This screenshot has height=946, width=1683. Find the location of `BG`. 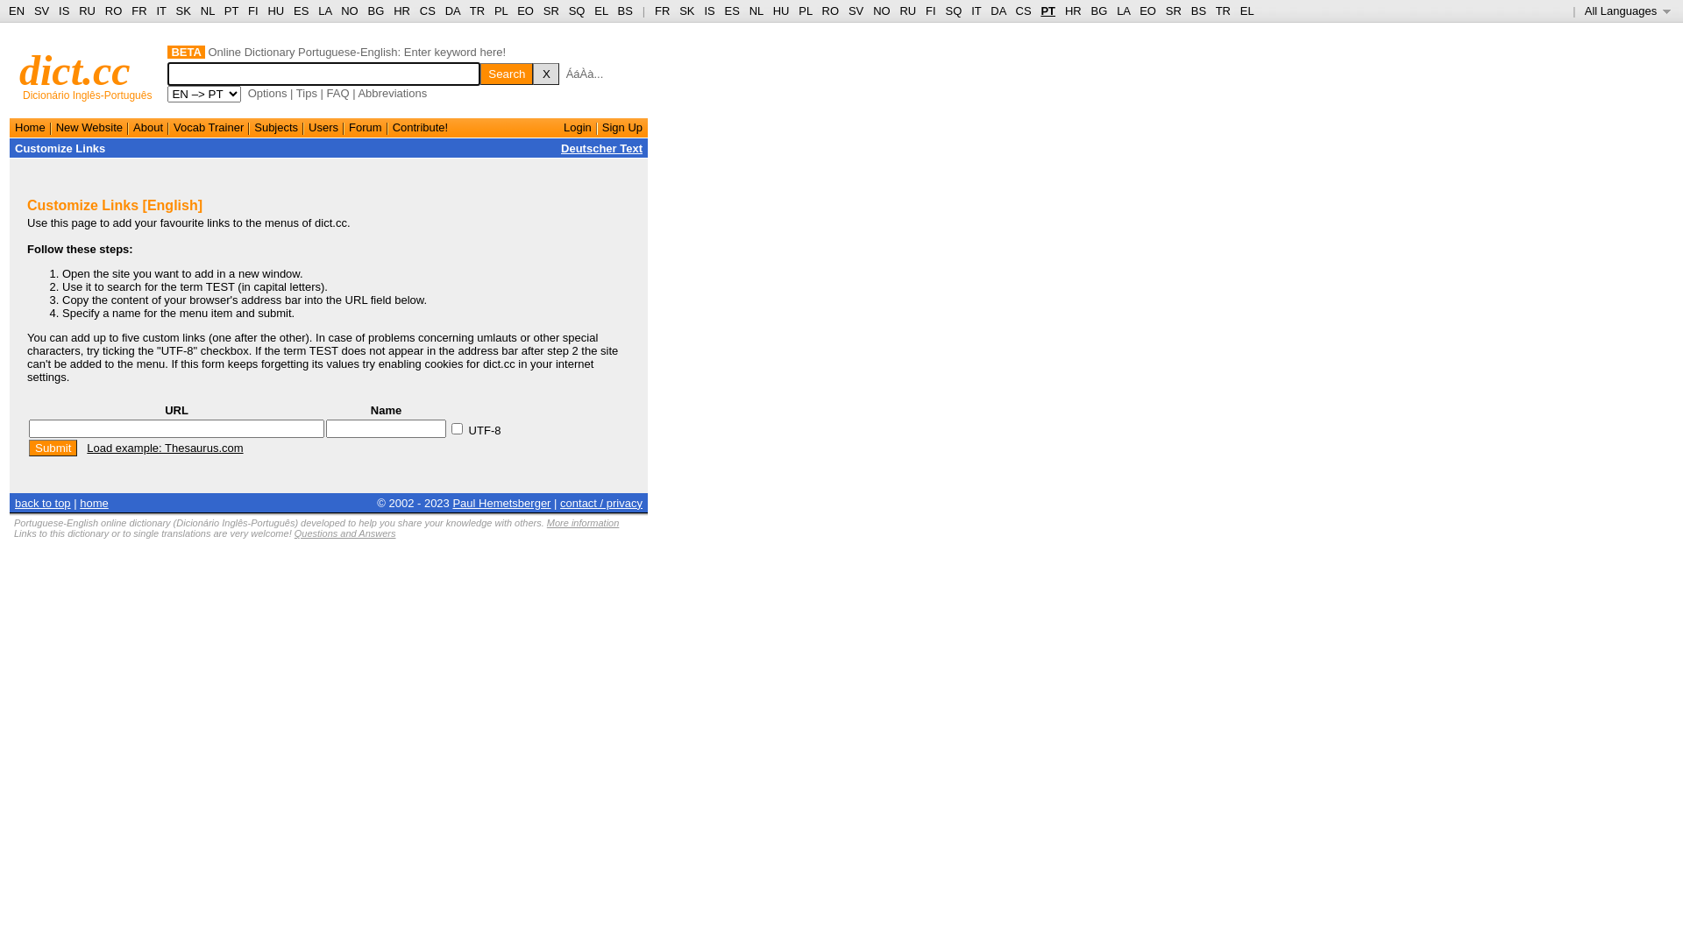

BG is located at coordinates (1099, 11).